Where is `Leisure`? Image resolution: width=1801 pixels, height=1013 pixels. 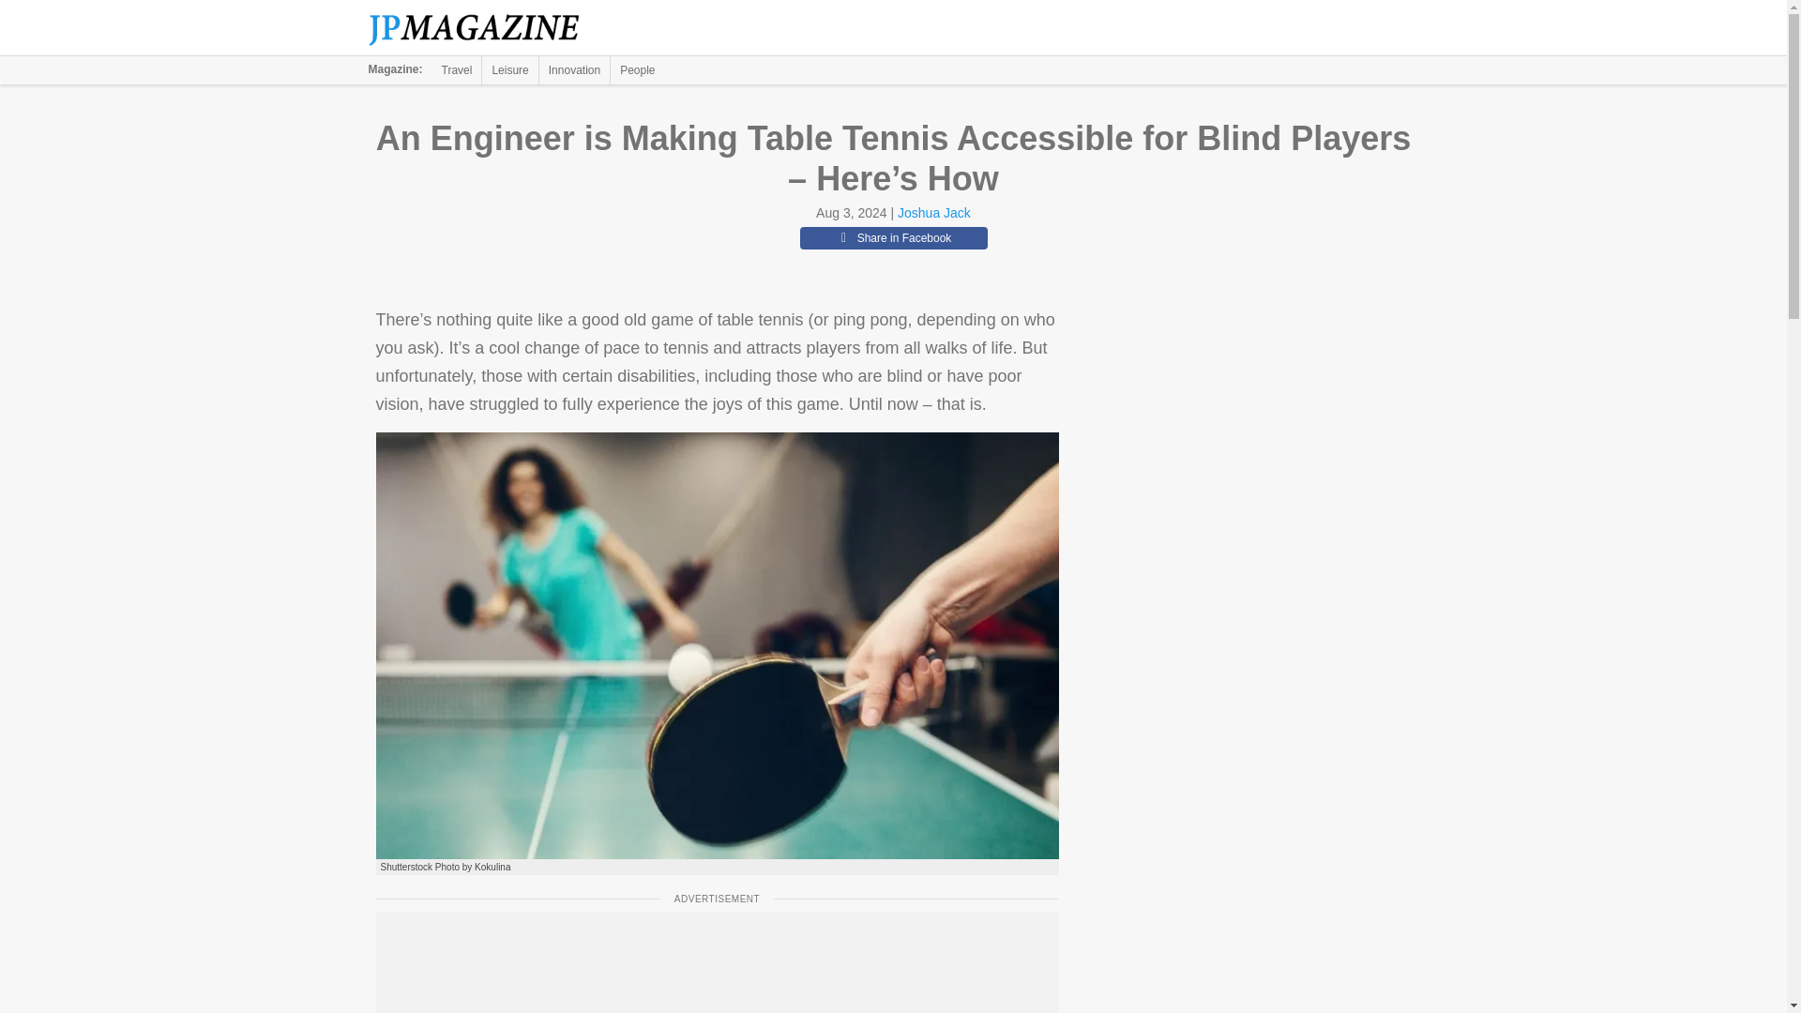 Leisure is located at coordinates (509, 69).